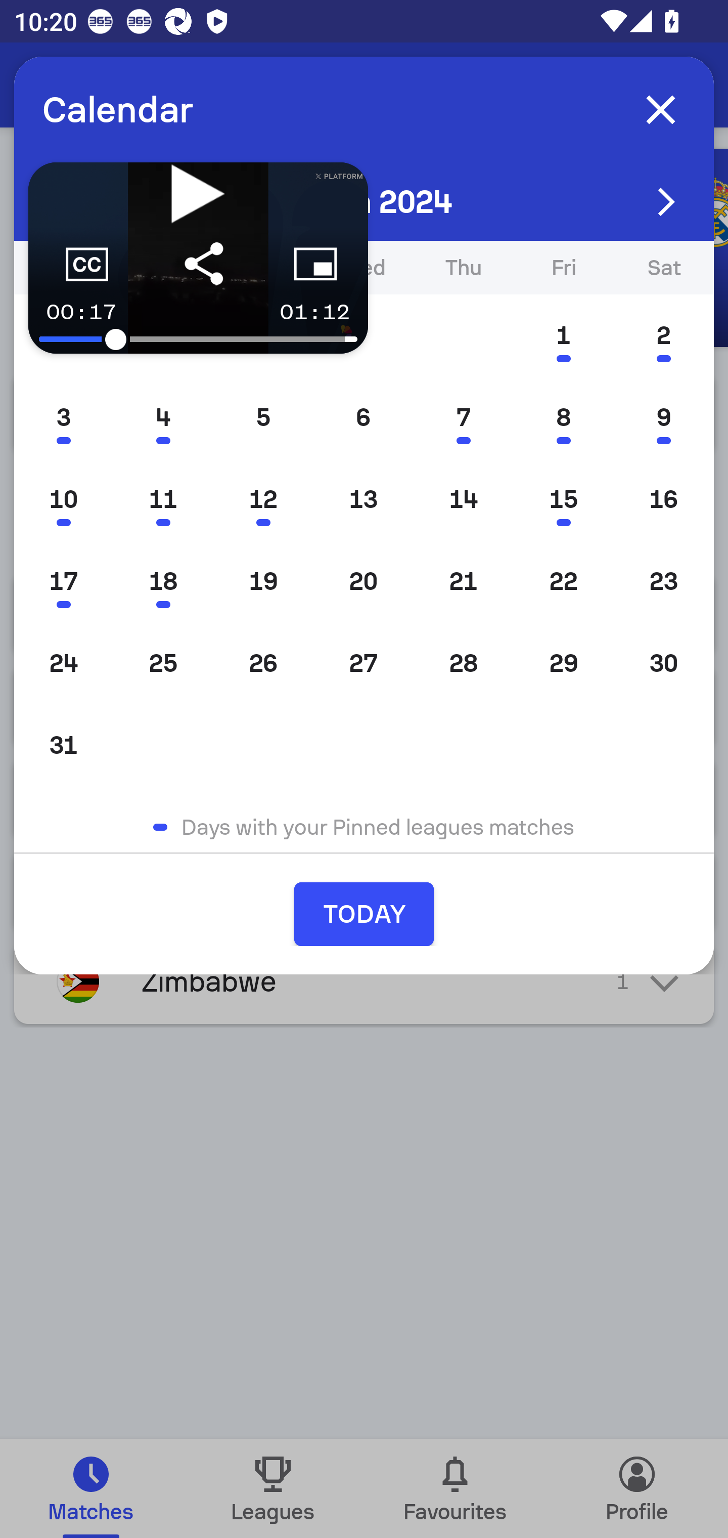 This screenshot has width=728, height=1538. I want to click on 8, so click(563, 417).